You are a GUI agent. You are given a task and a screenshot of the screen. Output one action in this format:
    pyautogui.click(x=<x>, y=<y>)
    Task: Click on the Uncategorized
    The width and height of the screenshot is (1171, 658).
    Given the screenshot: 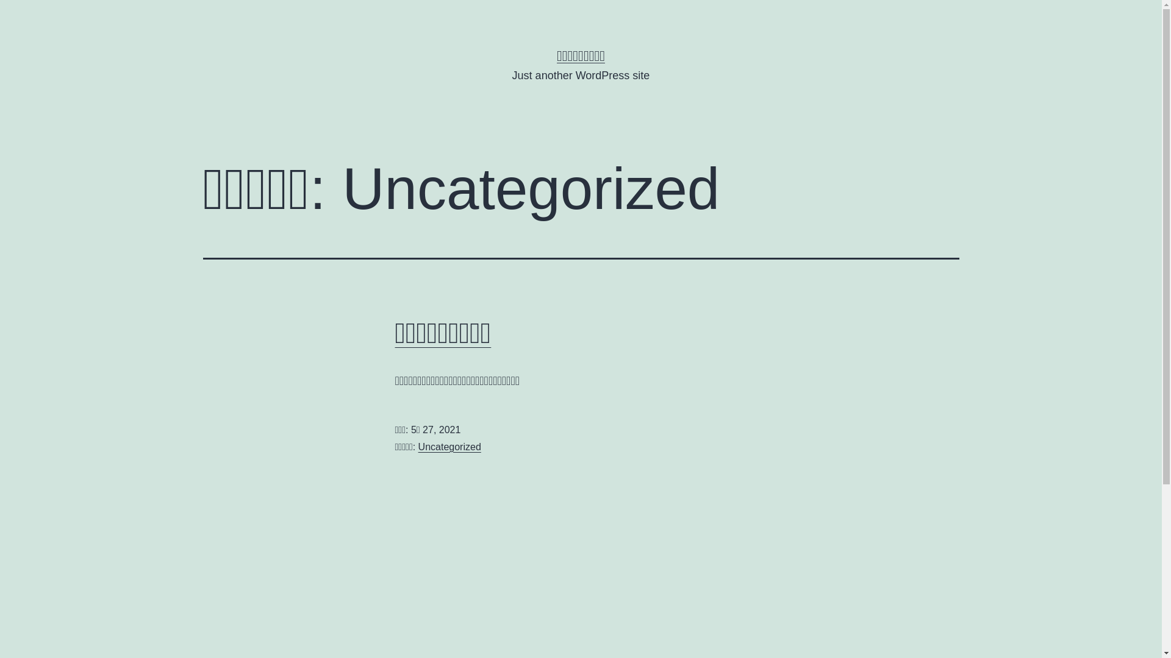 What is the action you would take?
    pyautogui.click(x=450, y=447)
    